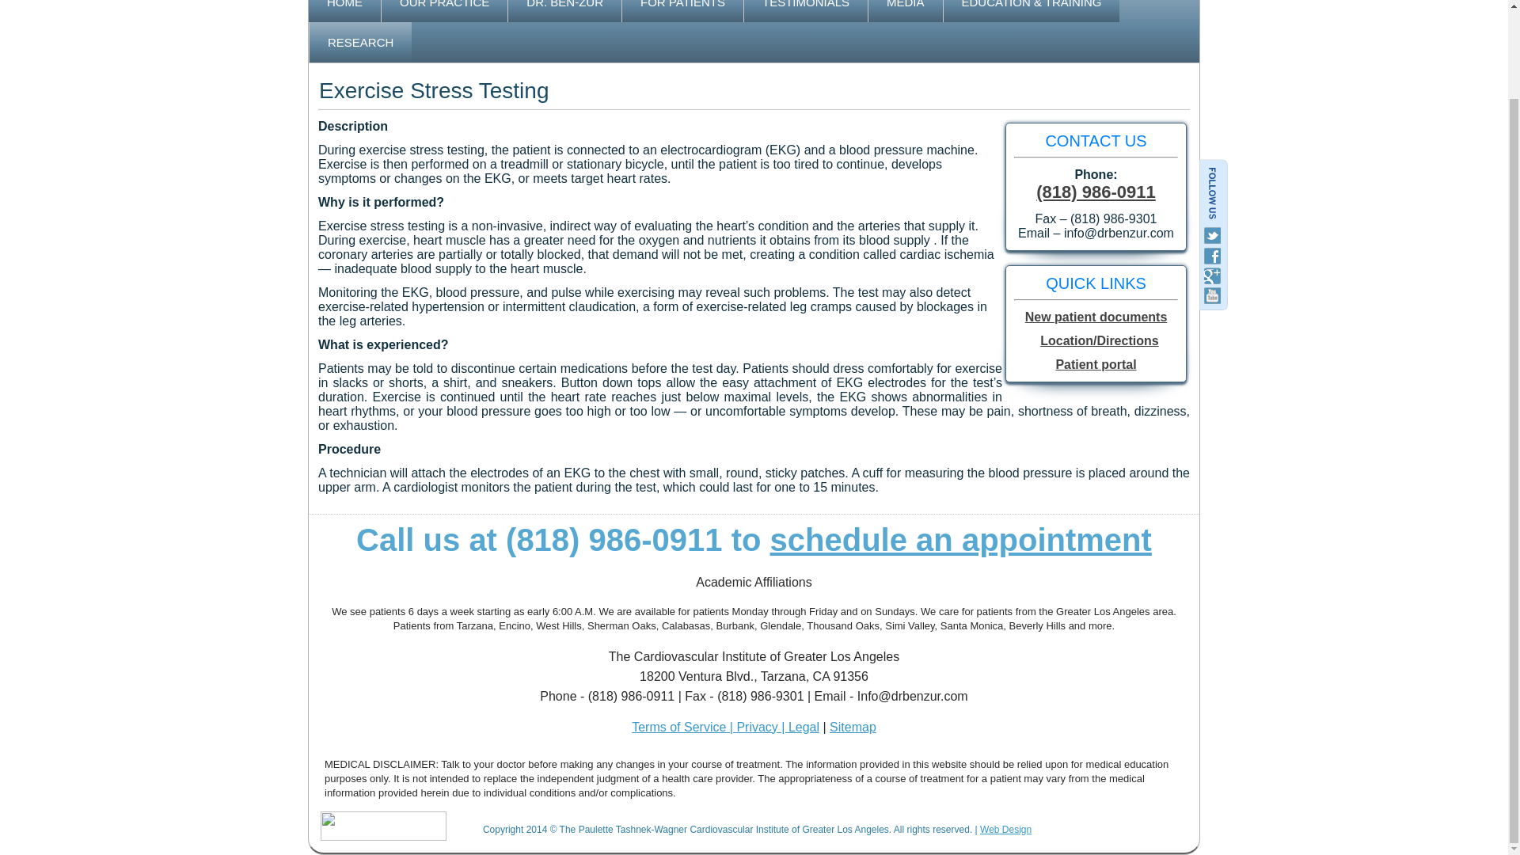 The image size is (1520, 855). Describe the element at coordinates (682, 11) in the screenshot. I see `FOR PATIENTS` at that location.